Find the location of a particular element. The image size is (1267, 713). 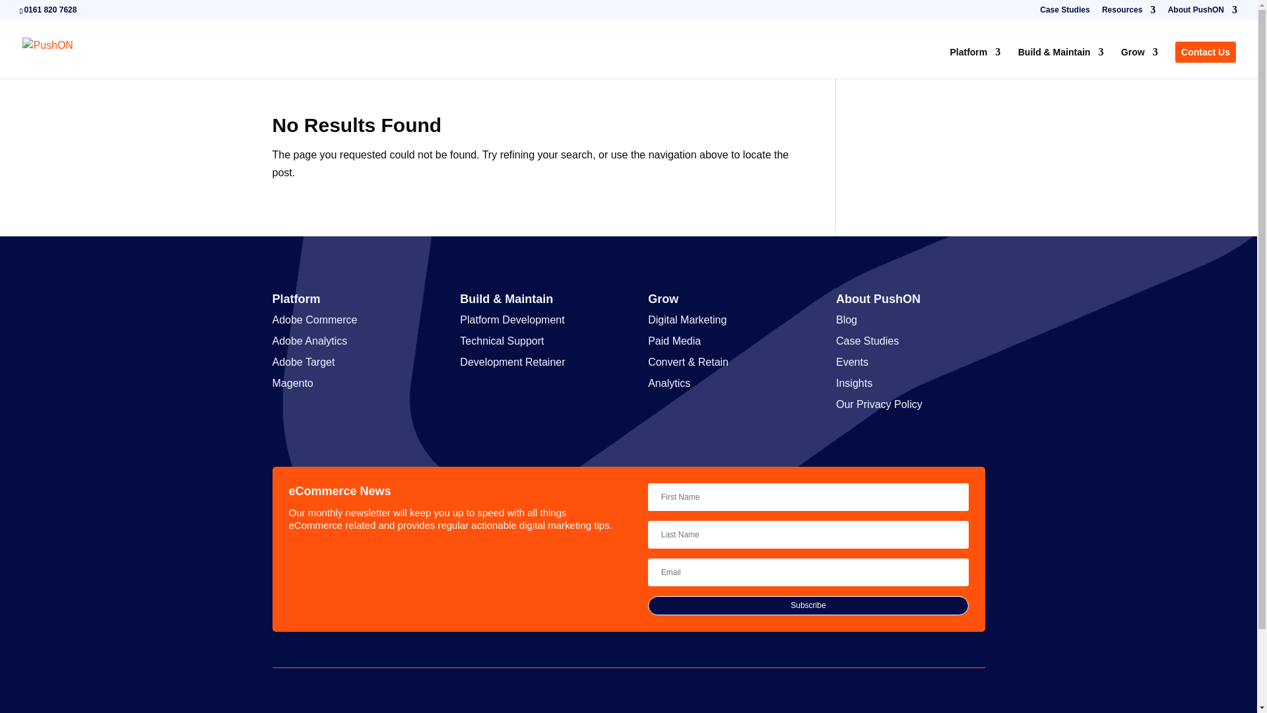

Resources is located at coordinates (1128, 13).